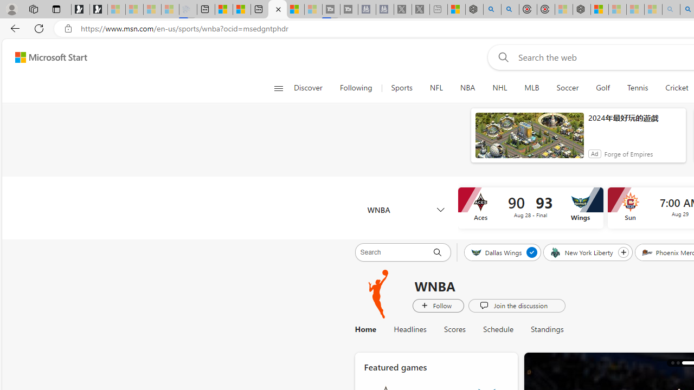  I want to click on WNBA, so click(406, 209).